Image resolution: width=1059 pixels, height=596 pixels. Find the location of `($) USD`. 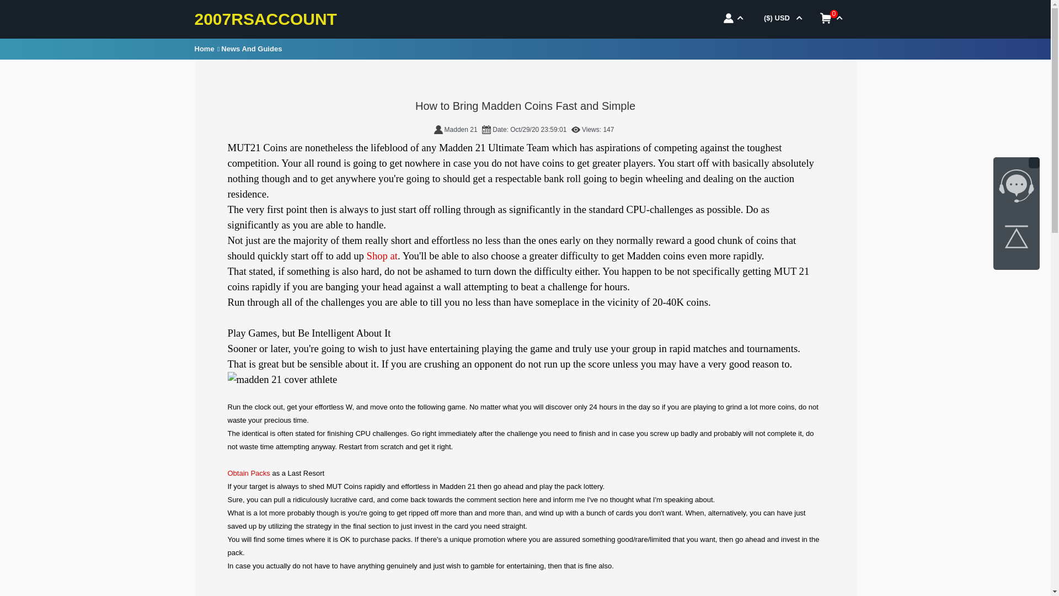

($) USD is located at coordinates (781, 17).